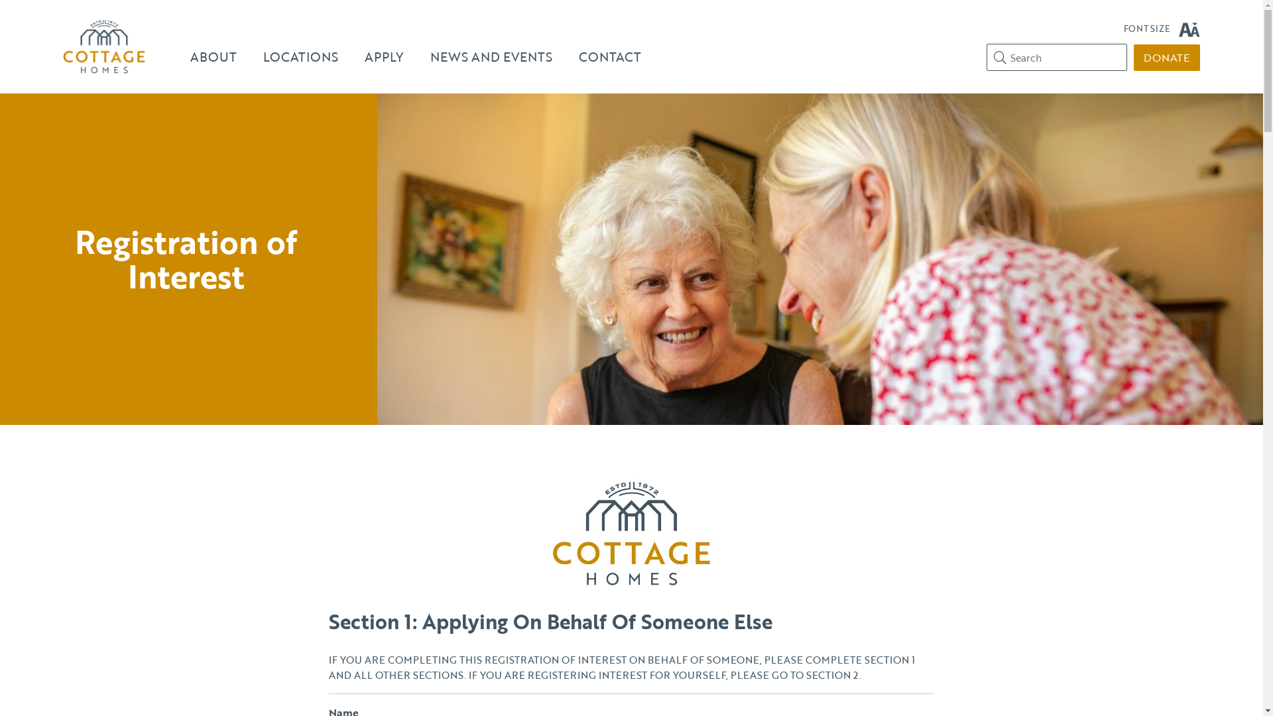 This screenshot has width=1273, height=716. I want to click on LOCATIONS, so click(301, 57).